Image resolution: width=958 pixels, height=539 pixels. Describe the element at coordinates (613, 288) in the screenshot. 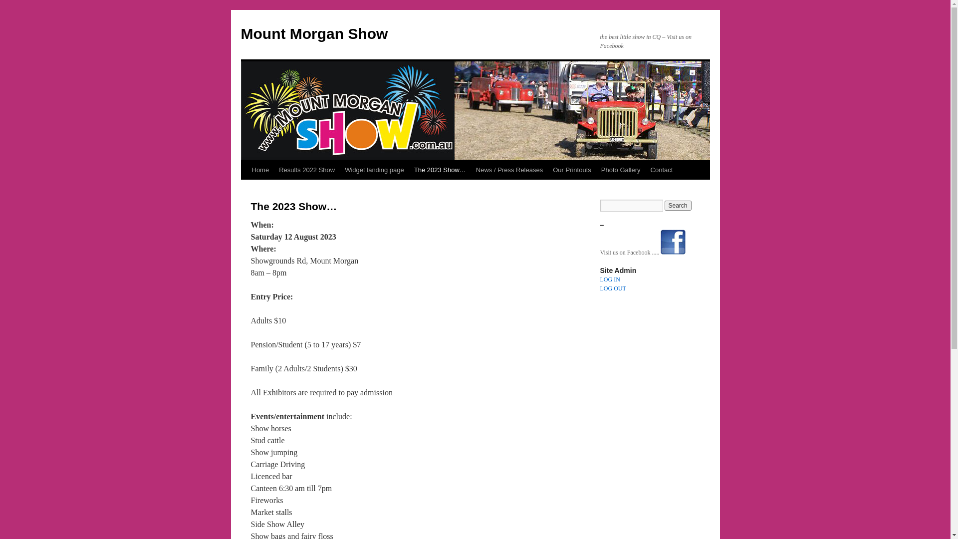

I see `LOG OUT` at that location.